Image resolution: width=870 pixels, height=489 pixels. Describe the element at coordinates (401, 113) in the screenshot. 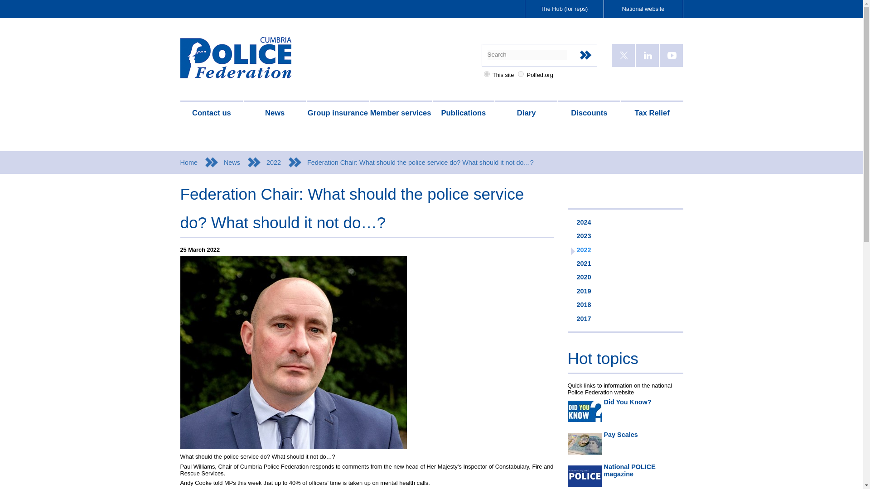

I see `Member services` at that location.